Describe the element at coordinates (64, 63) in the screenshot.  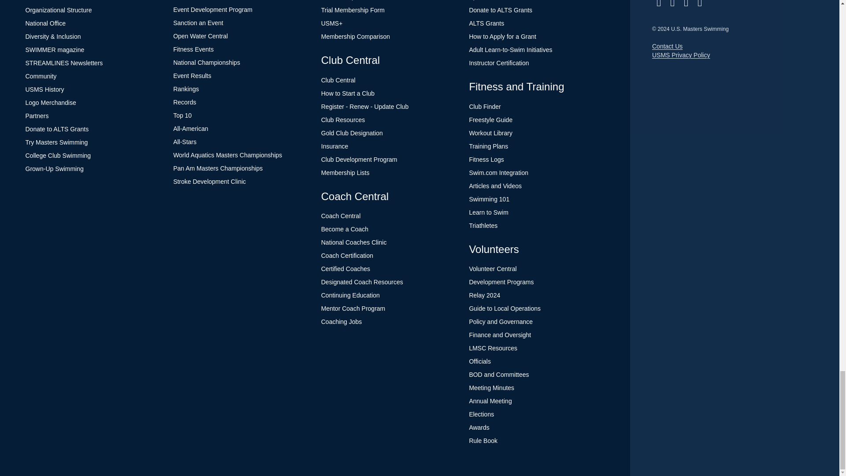
I see `STREAMLINES Newsletters` at that location.